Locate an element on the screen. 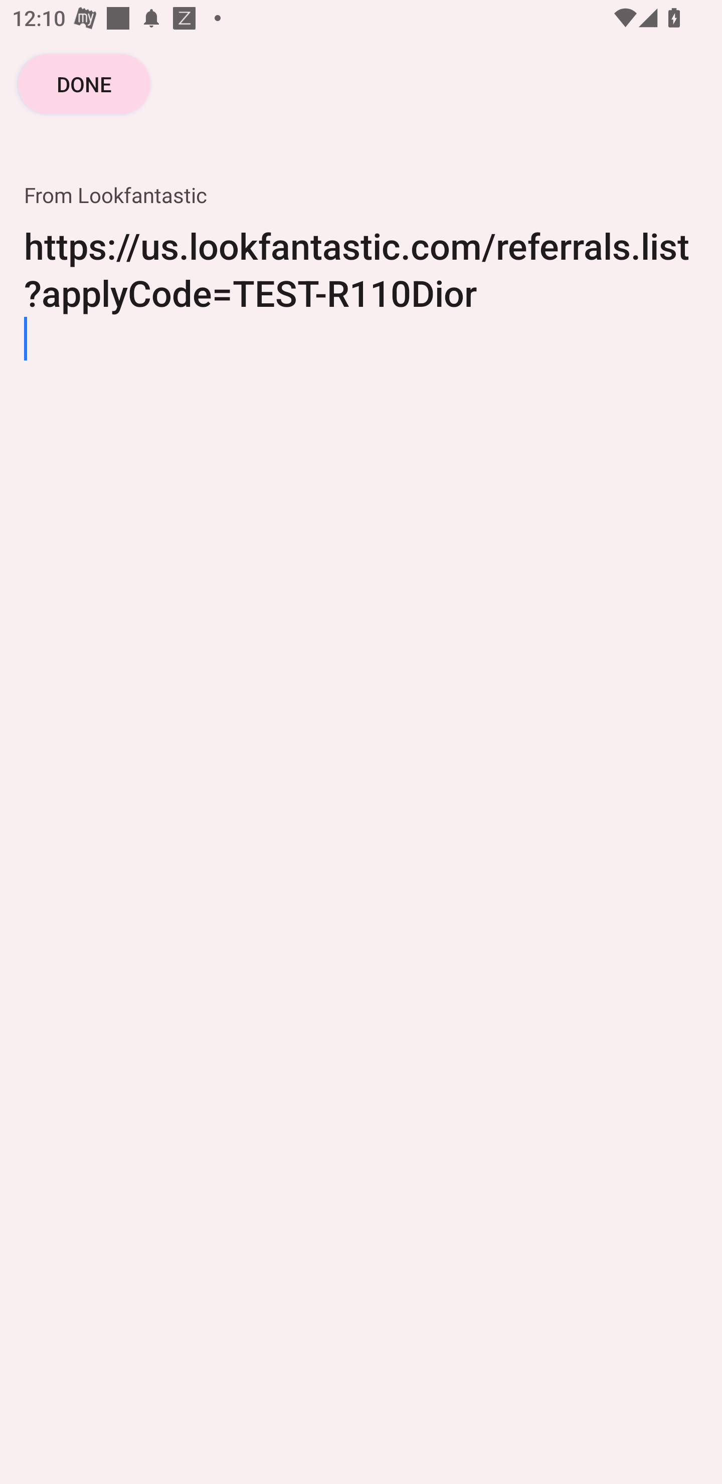 The width and height of the screenshot is (722, 1484). DONE is located at coordinates (84, 83).